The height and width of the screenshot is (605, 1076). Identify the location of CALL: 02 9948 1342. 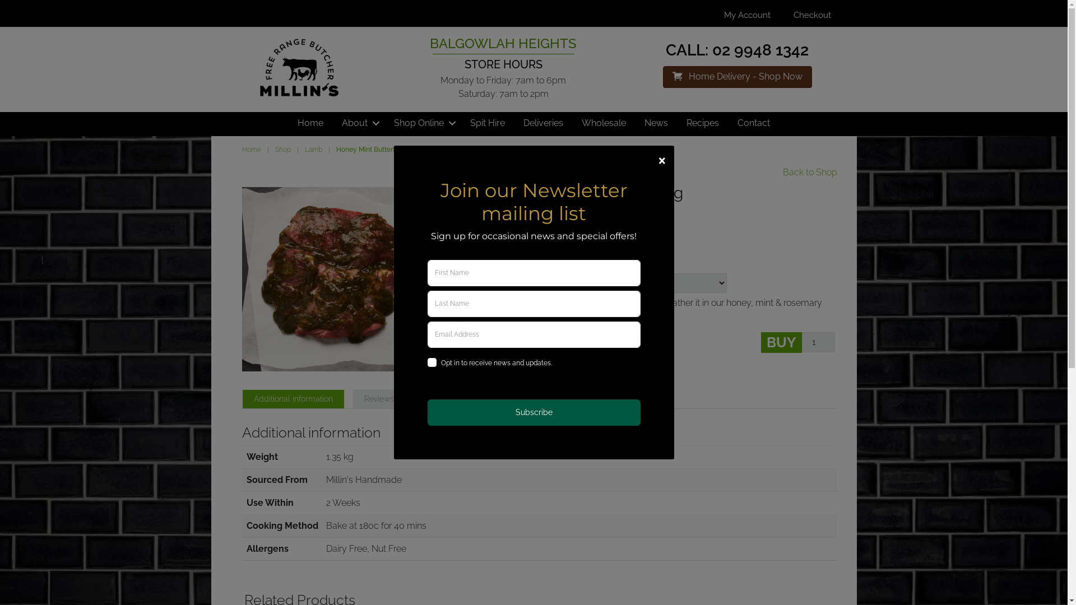
(738, 50).